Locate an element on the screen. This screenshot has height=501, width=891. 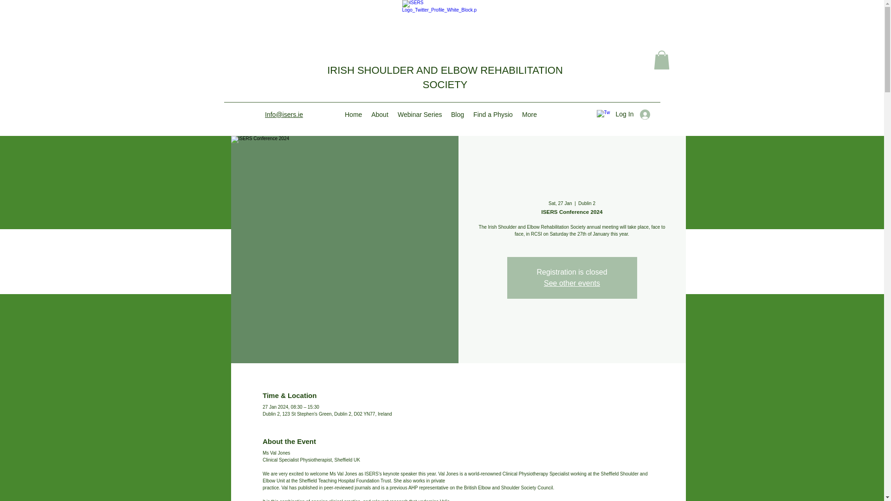
Blog is located at coordinates (457, 115).